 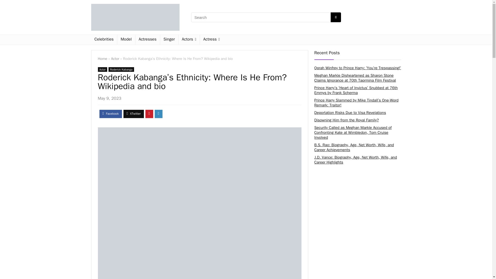 I want to click on Actor, so click(x=115, y=59).